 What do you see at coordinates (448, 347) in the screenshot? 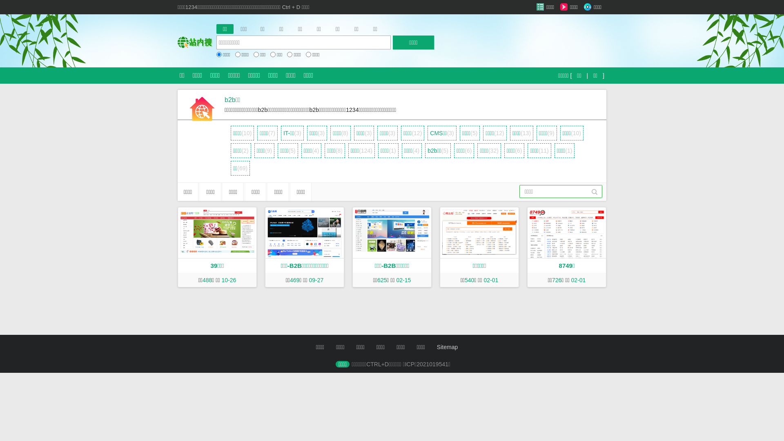
I see `Sitemap` at bounding box center [448, 347].